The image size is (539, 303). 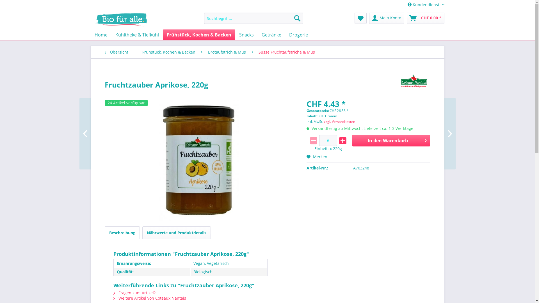 I want to click on Fruchtzauber Gelber Pfirsich, 220g, so click(x=422, y=134).